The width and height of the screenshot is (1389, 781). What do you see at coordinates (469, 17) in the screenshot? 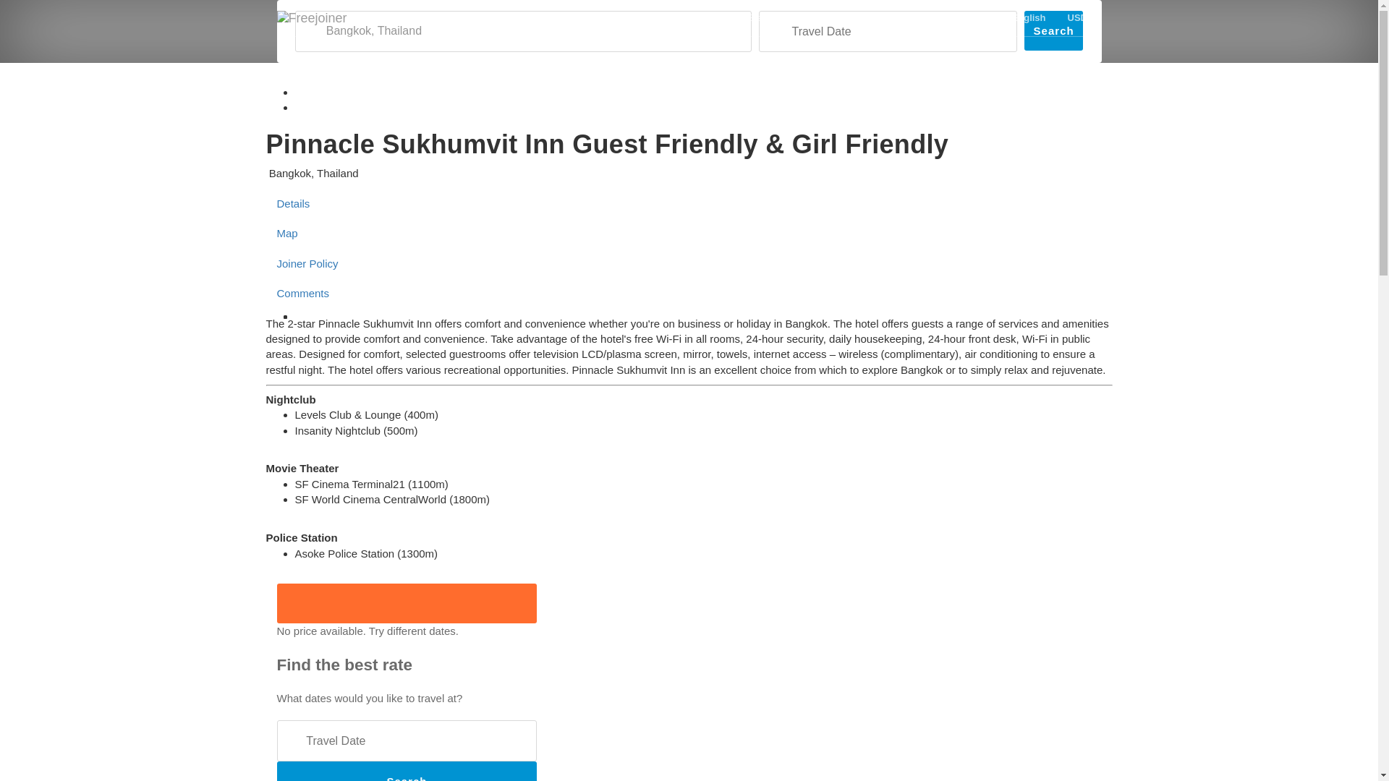
I see `Philippines` at bounding box center [469, 17].